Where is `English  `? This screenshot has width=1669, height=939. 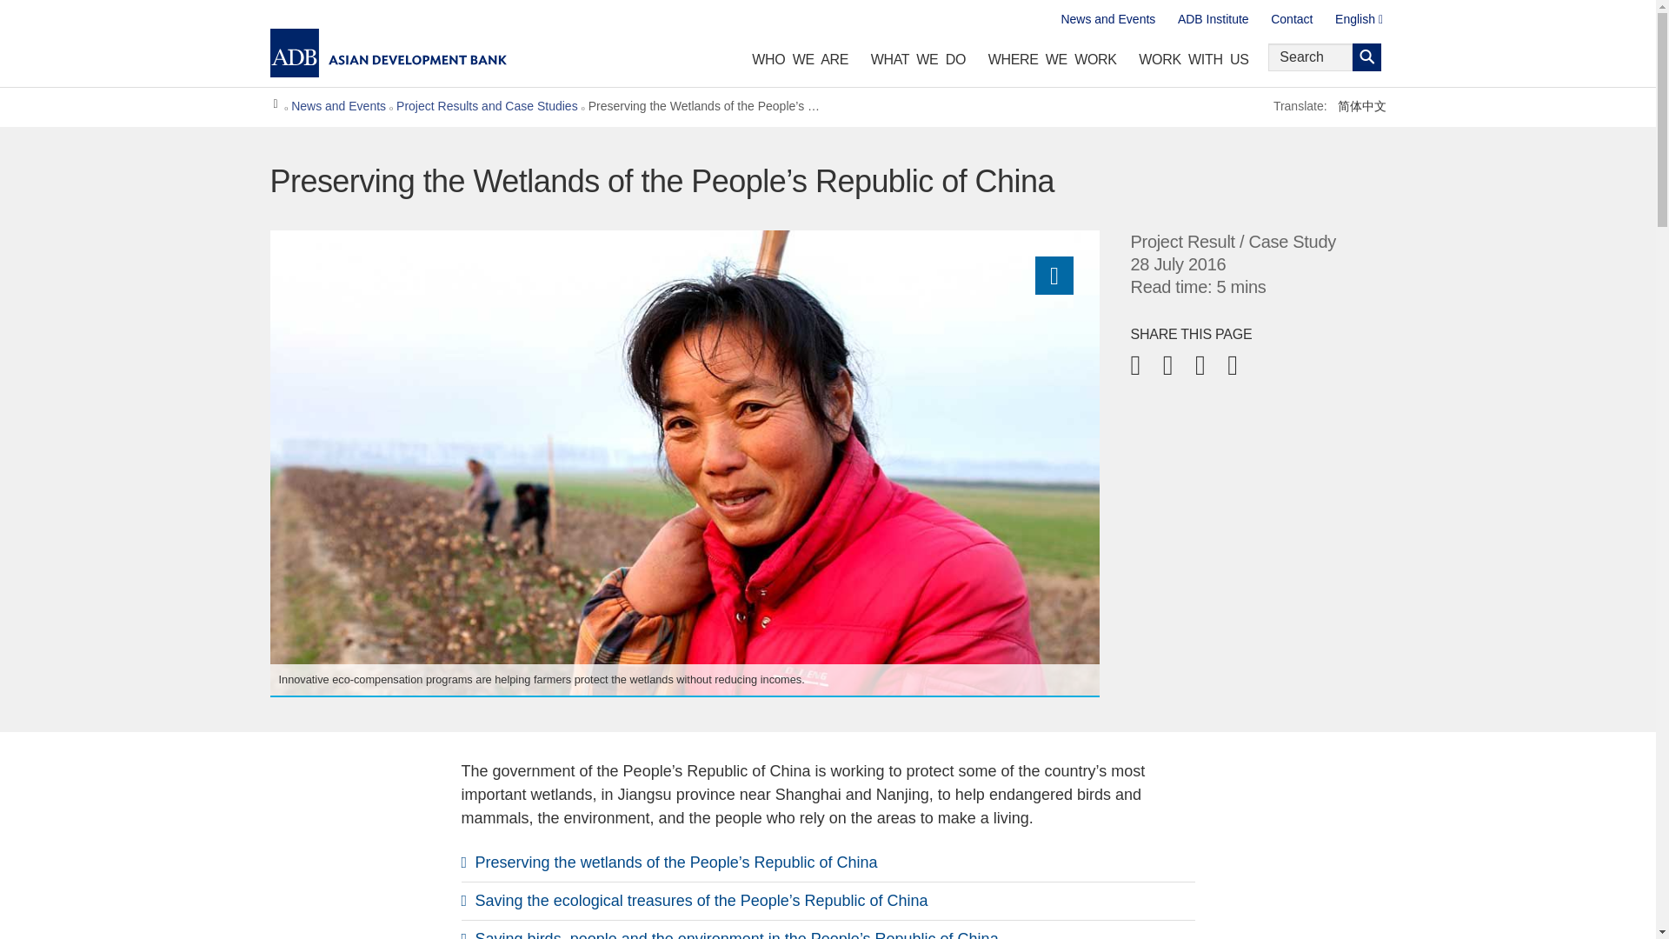
English   is located at coordinates (1360, 19).